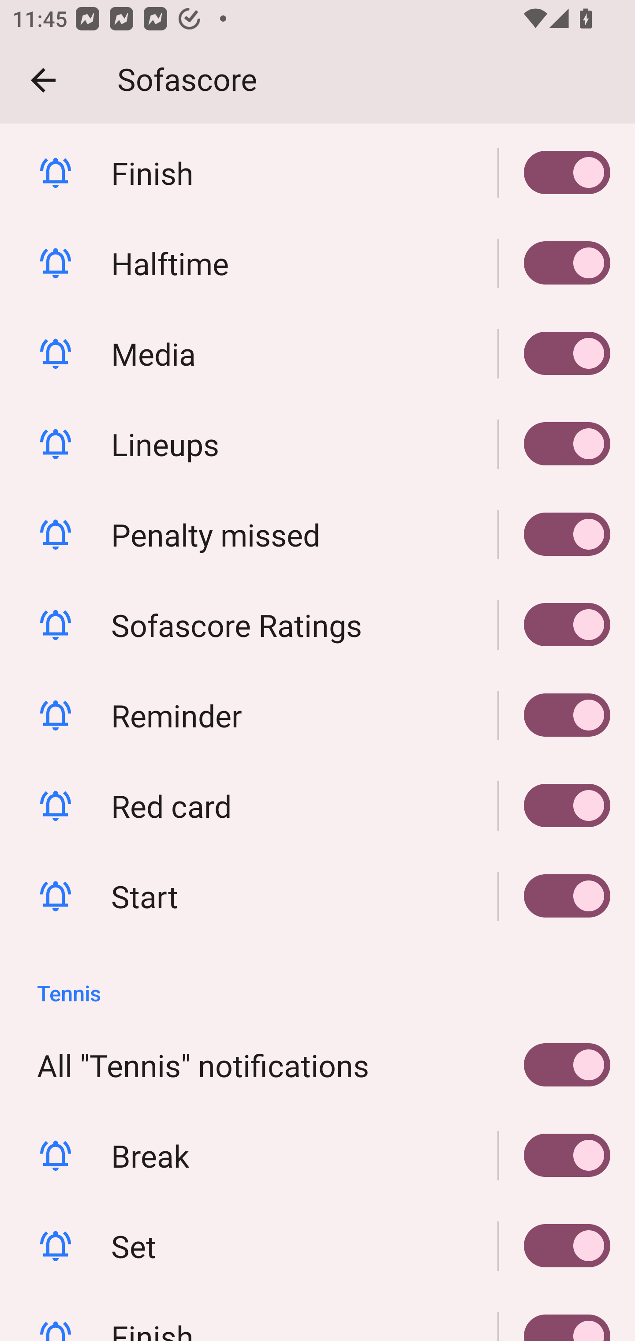 The width and height of the screenshot is (635, 1341). Describe the element at coordinates (43, 80) in the screenshot. I see `Navigate up` at that location.